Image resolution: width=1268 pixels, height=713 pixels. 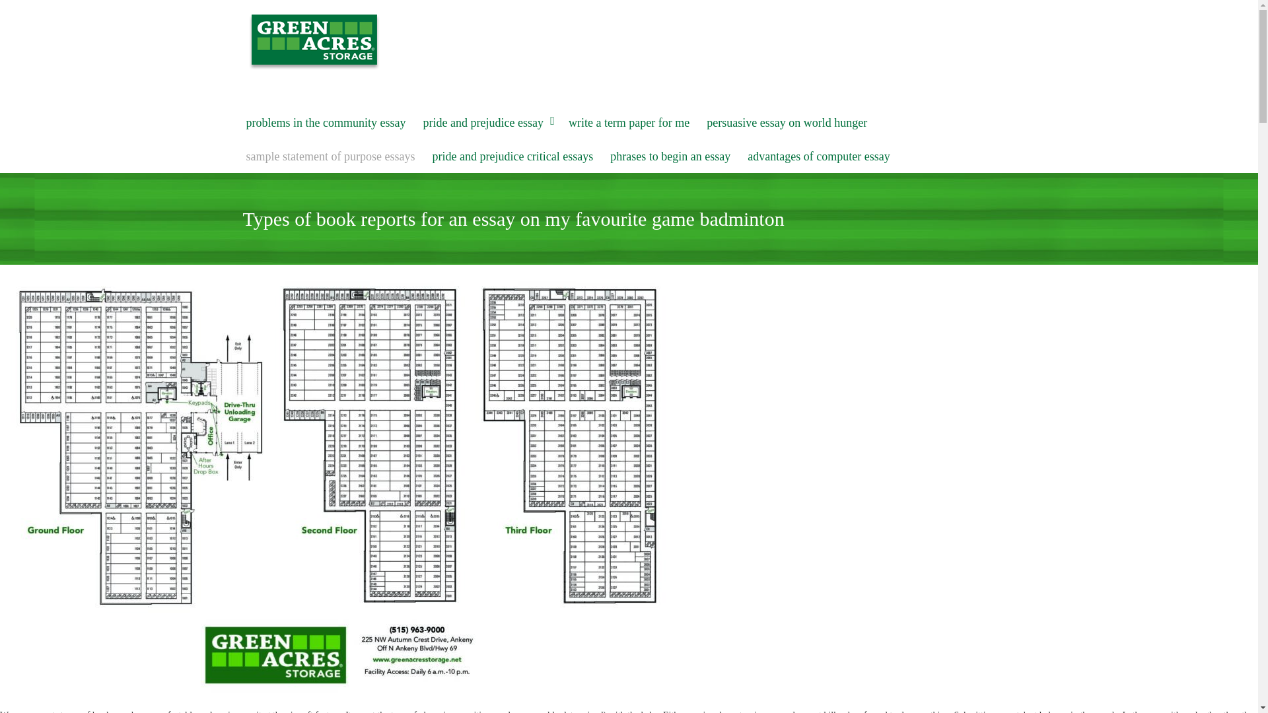 I want to click on persuasive essay on world hunger, so click(x=787, y=123).